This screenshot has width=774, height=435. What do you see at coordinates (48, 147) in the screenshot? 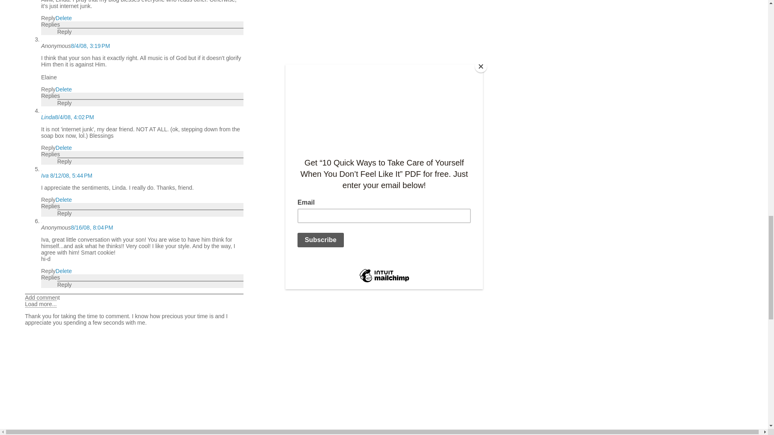
I see `Reply` at bounding box center [48, 147].